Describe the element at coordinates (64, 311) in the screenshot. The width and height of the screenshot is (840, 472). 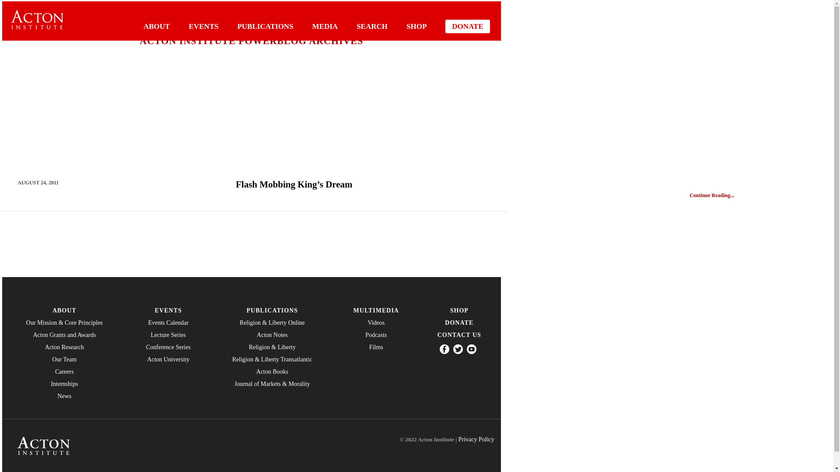
I see `ABOUT` at that location.